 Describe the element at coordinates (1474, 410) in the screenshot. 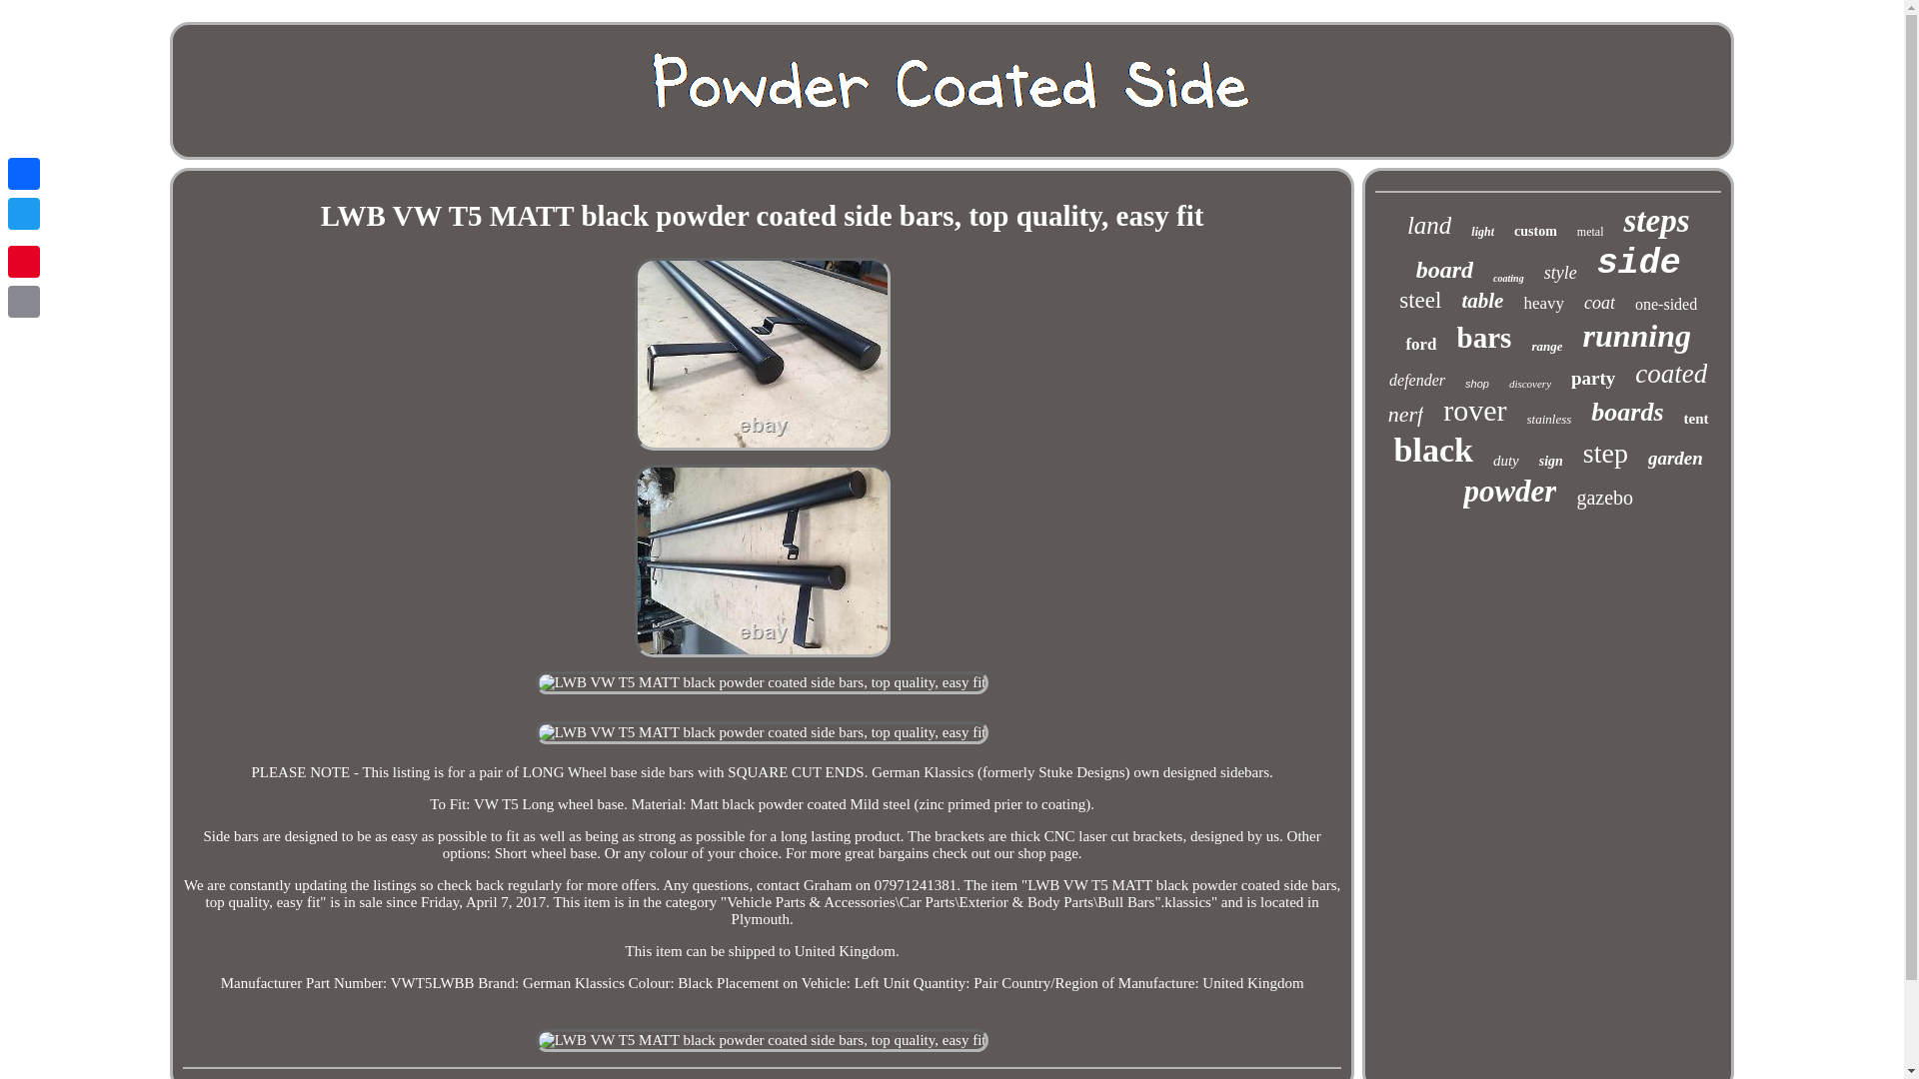

I see `rover` at that location.